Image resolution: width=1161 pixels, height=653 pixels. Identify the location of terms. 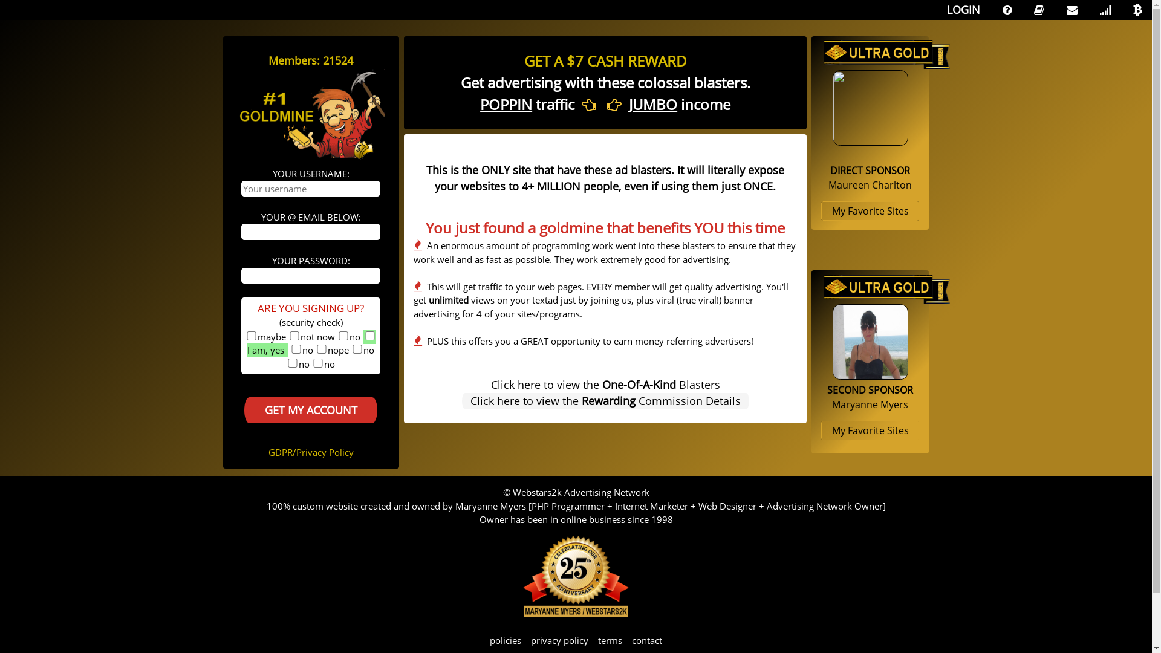
(610, 640).